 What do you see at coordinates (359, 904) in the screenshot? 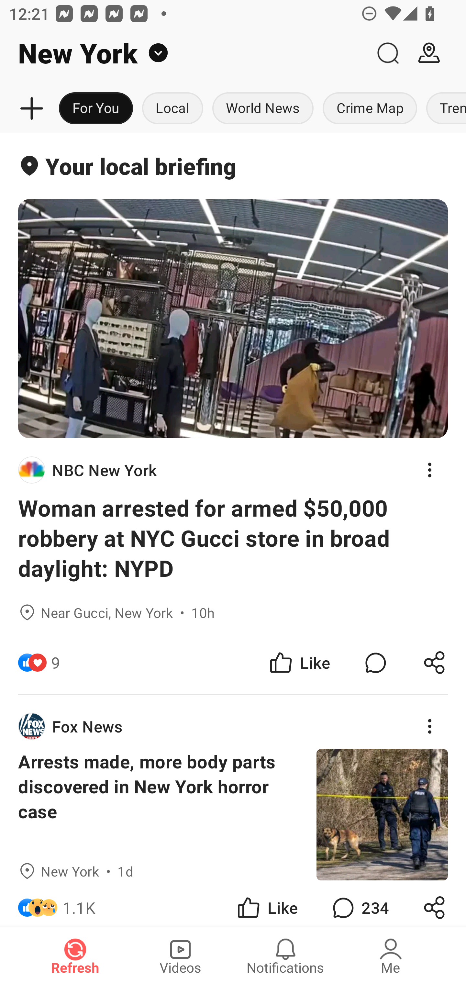
I see `234` at bounding box center [359, 904].